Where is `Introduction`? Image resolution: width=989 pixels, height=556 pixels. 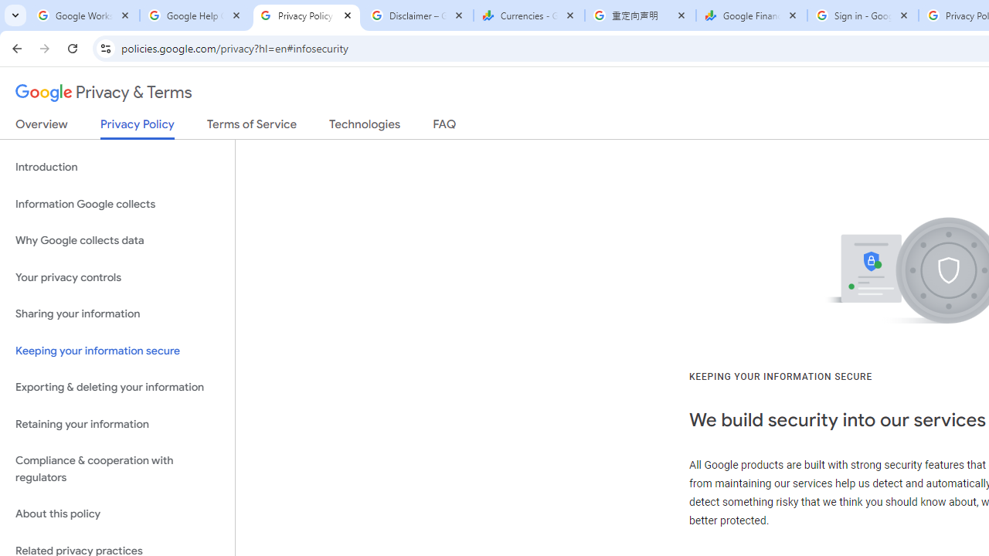
Introduction is located at coordinates (117, 167).